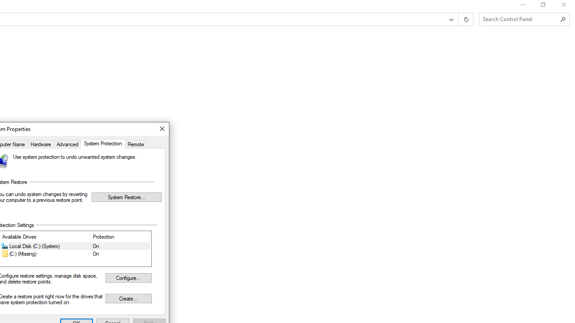 The width and height of the screenshot is (575, 323). What do you see at coordinates (136, 144) in the screenshot?
I see `Remote` at bounding box center [136, 144].